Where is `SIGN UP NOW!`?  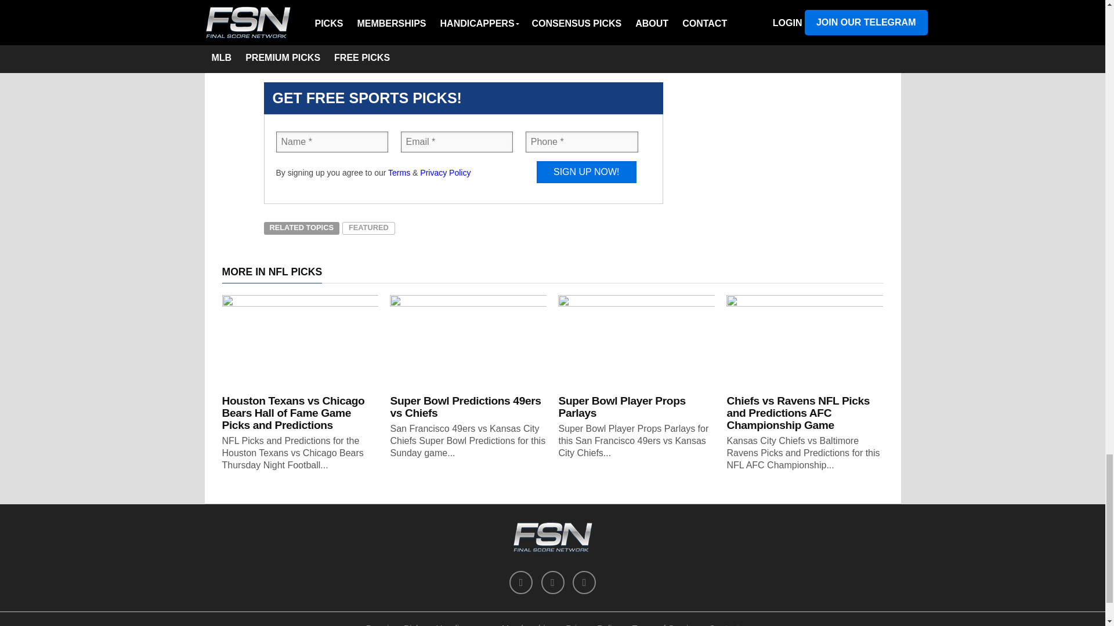 SIGN UP NOW! is located at coordinates (586, 172).